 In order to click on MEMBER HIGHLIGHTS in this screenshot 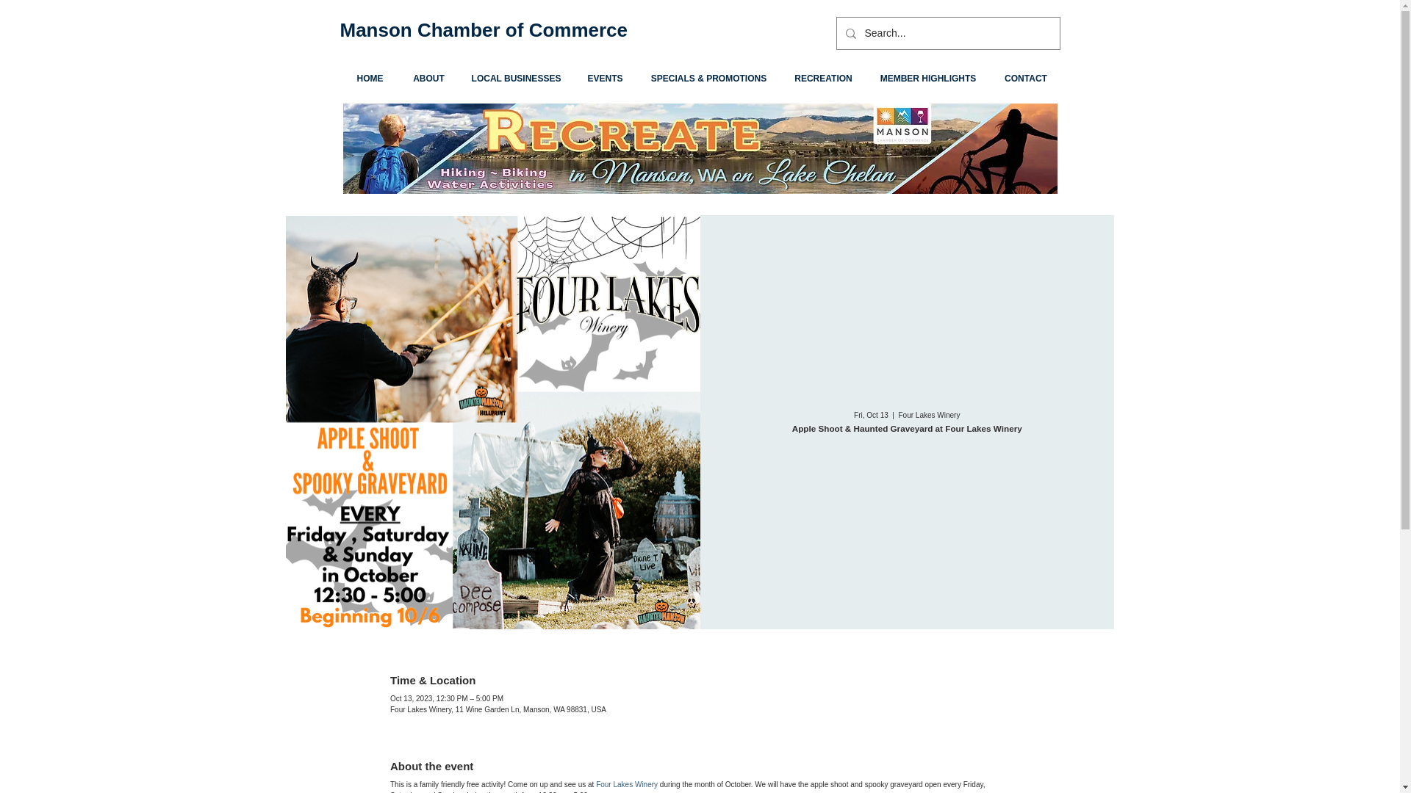, I will do `click(927, 79)`.